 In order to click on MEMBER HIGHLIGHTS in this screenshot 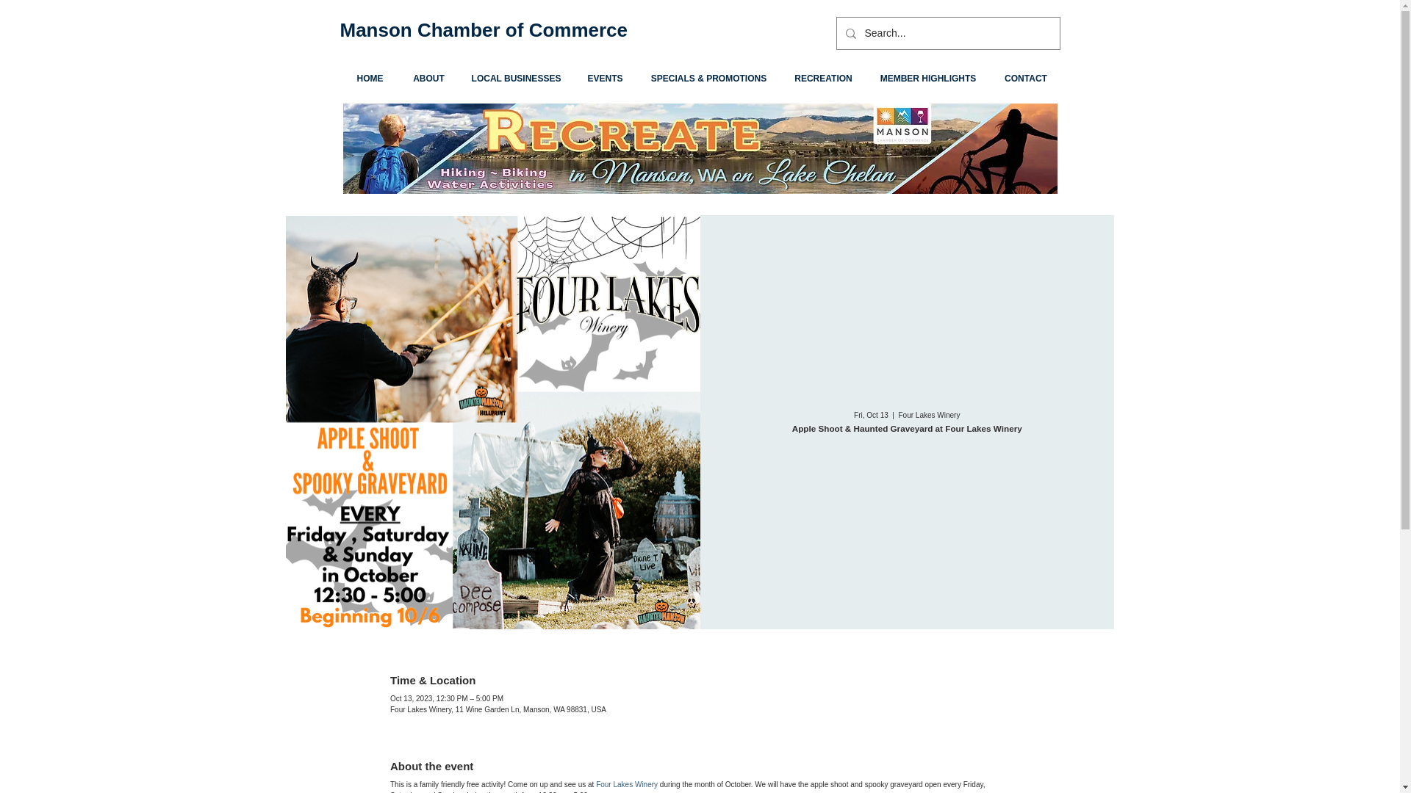, I will do `click(927, 79)`.